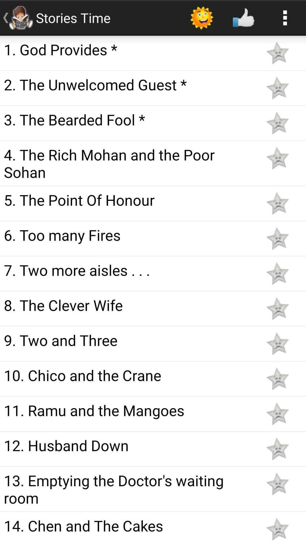 The width and height of the screenshot is (306, 544). I want to click on include favorites, so click(277, 414).